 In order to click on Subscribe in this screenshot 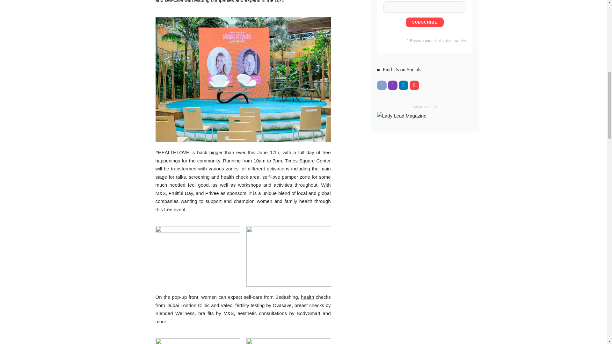, I will do `click(425, 22)`.